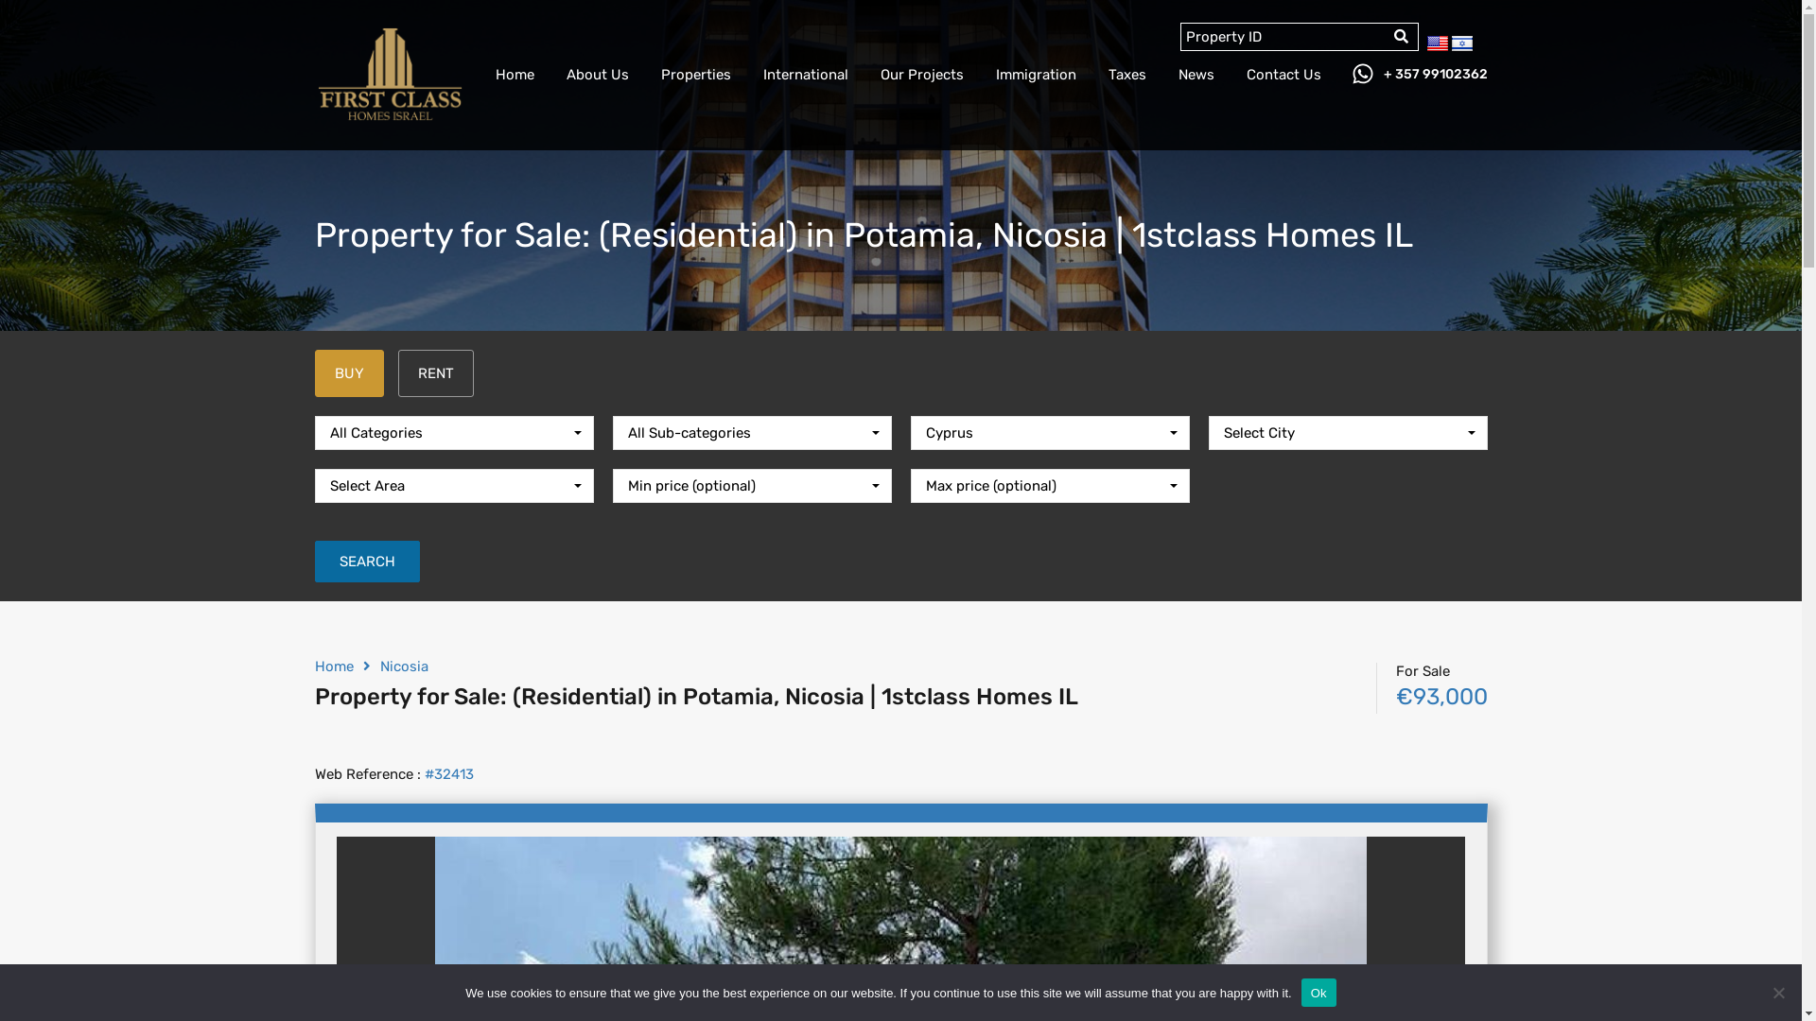 This screenshot has width=1816, height=1021. Describe the element at coordinates (515, 75) in the screenshot. I see `Home` at that location.